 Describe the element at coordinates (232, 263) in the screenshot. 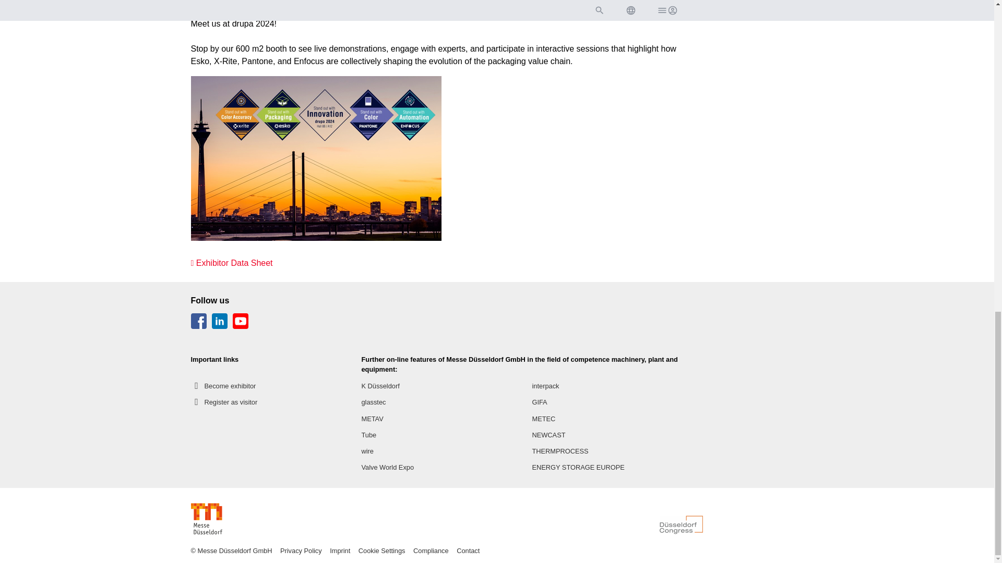

I see `Exhibitor Data Sheet` at that location.